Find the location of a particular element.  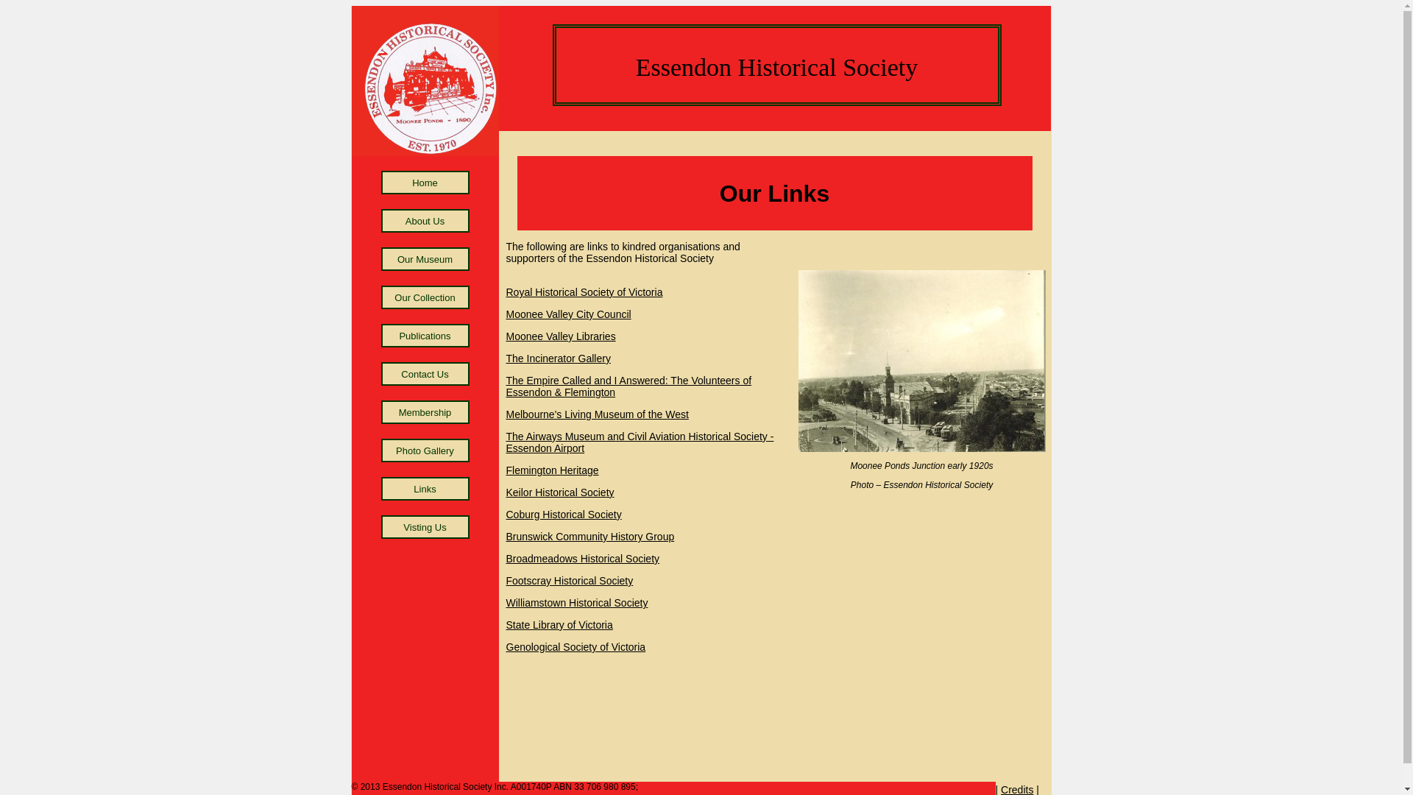

Membership is located at coordinates (425, 412).